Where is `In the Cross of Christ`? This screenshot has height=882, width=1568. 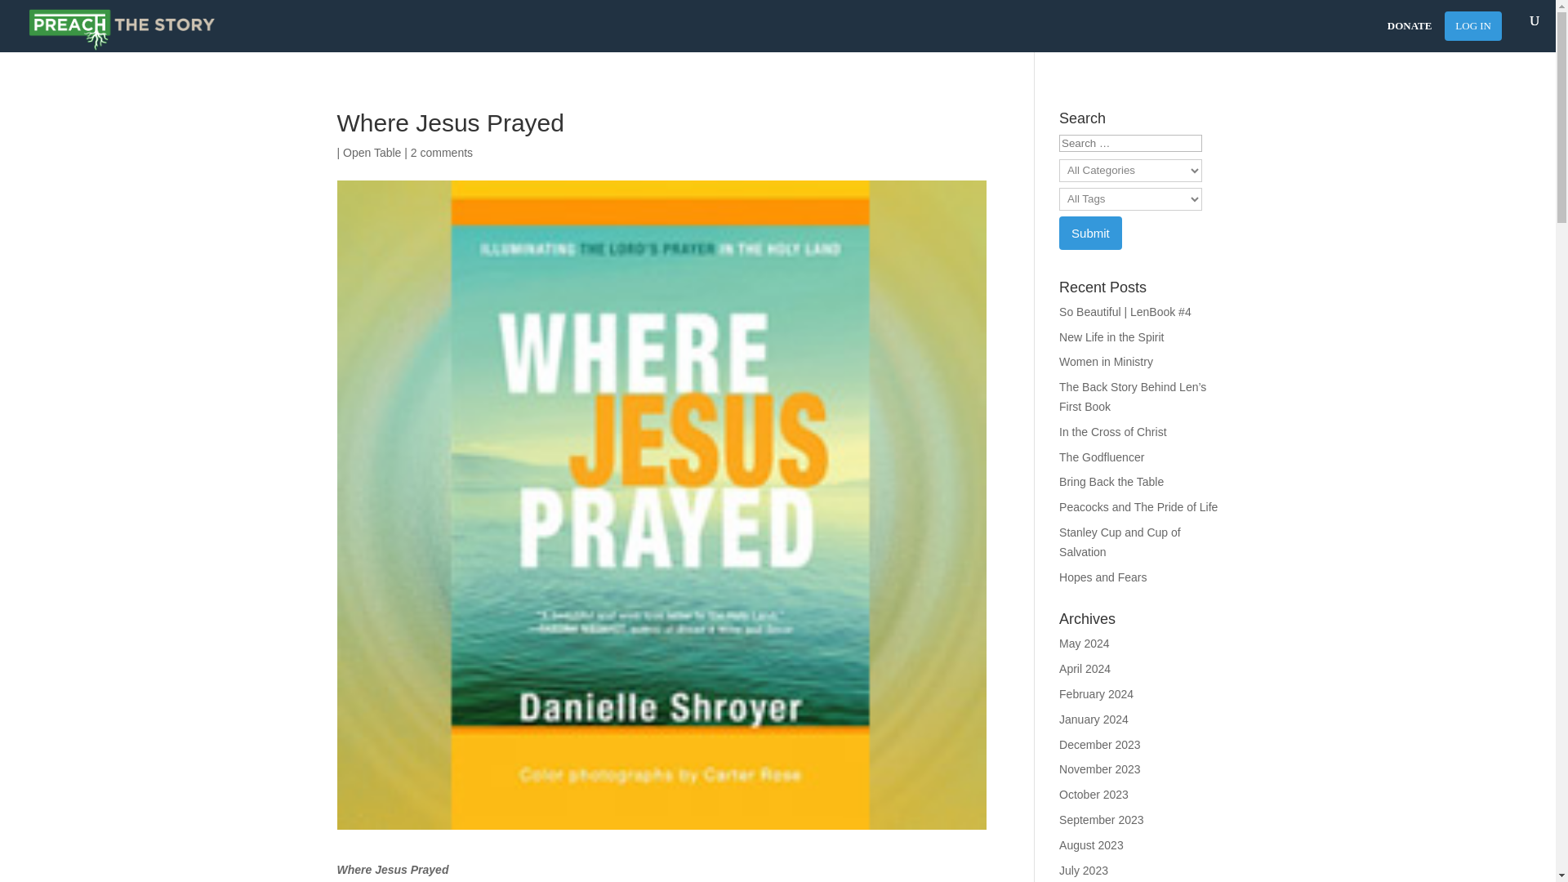 In the Cross of Christ is located at coordinates (1112, 431).